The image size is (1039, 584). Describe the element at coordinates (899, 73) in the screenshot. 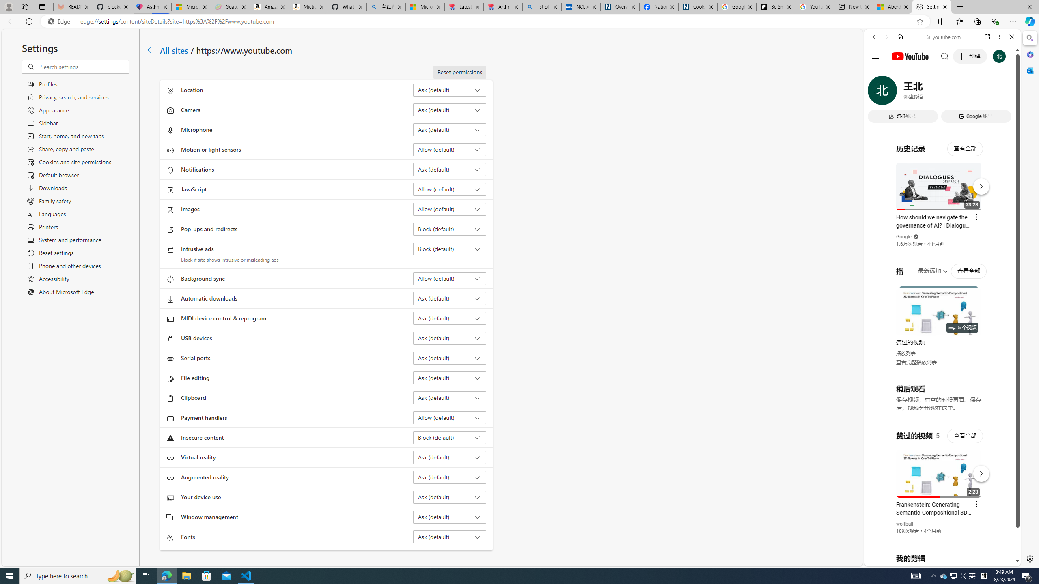

I see `This site scope` at that location.